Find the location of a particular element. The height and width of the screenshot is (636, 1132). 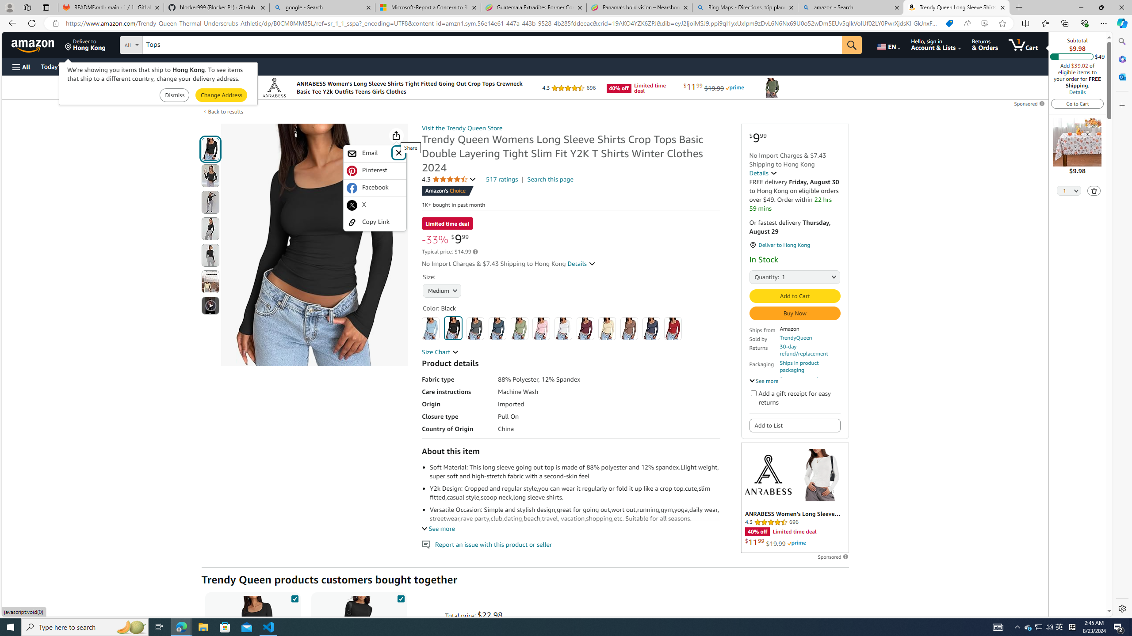

Returns & Orders is located at coordinates (984, 45).